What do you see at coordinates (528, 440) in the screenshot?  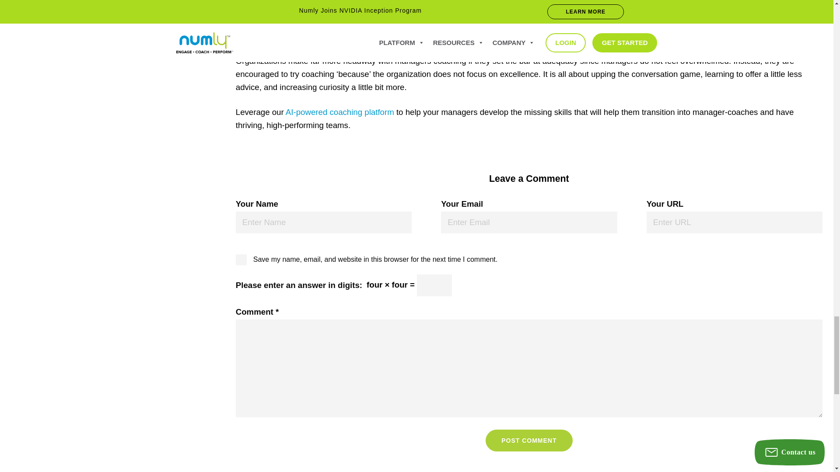 I see `Post Comment` at bounding box center [528, 440].